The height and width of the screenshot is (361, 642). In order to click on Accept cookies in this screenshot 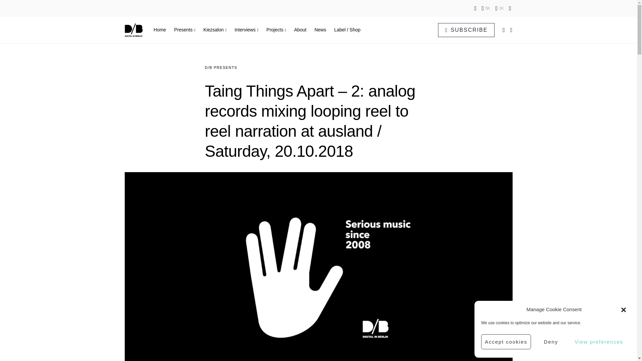, I will do `click(506, 342)`.